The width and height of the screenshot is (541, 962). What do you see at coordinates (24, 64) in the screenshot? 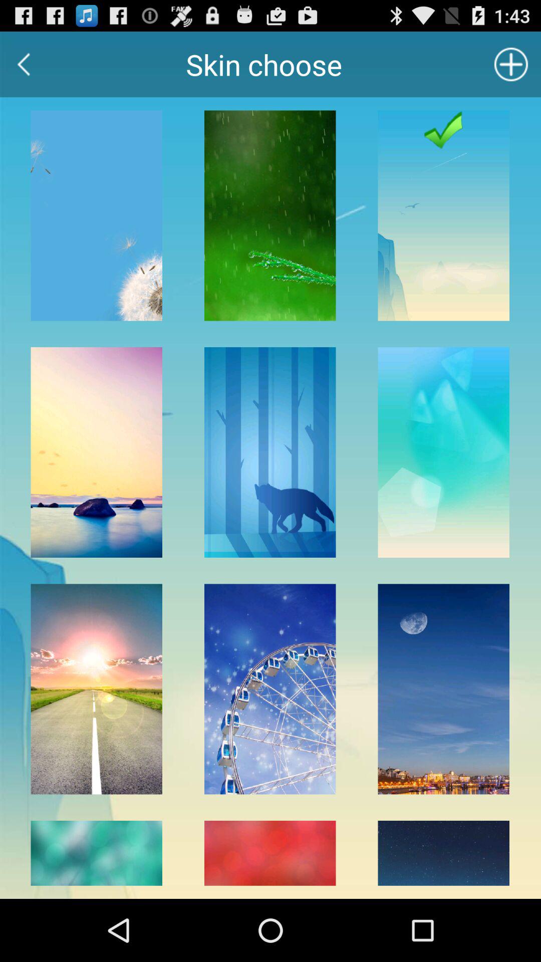
I see `choose the icon to the left of skin choose app` at bounding box center [24, 64].